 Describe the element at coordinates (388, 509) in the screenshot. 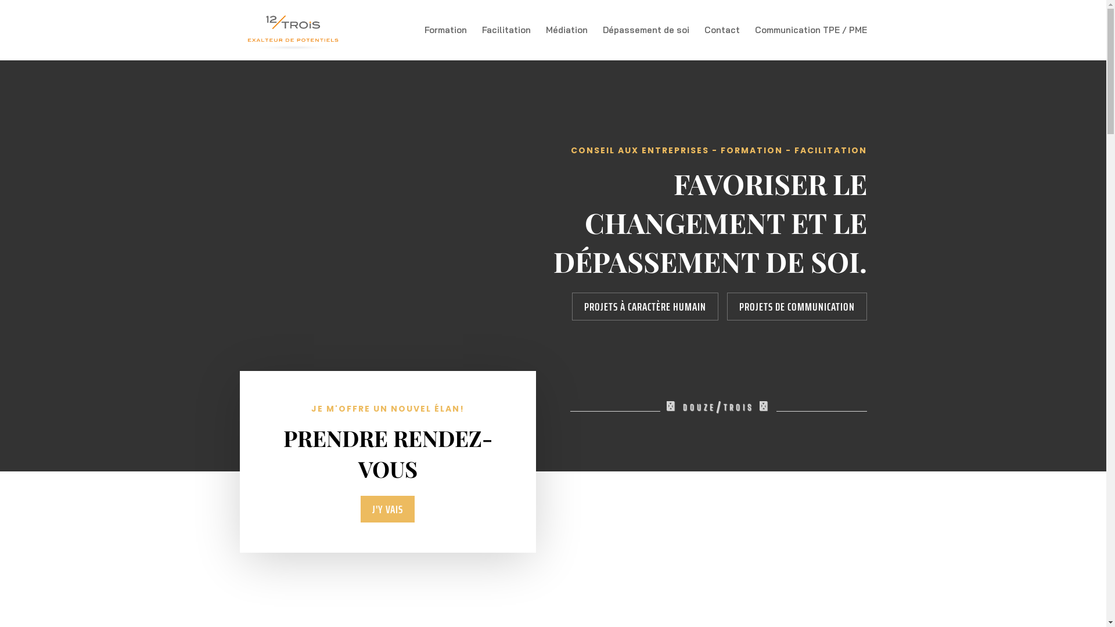

I see `J'Y VAIS` at that location.